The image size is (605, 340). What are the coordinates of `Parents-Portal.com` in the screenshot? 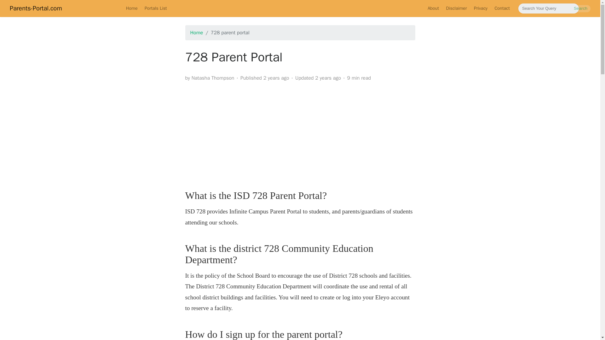 It's located at (36, 8).